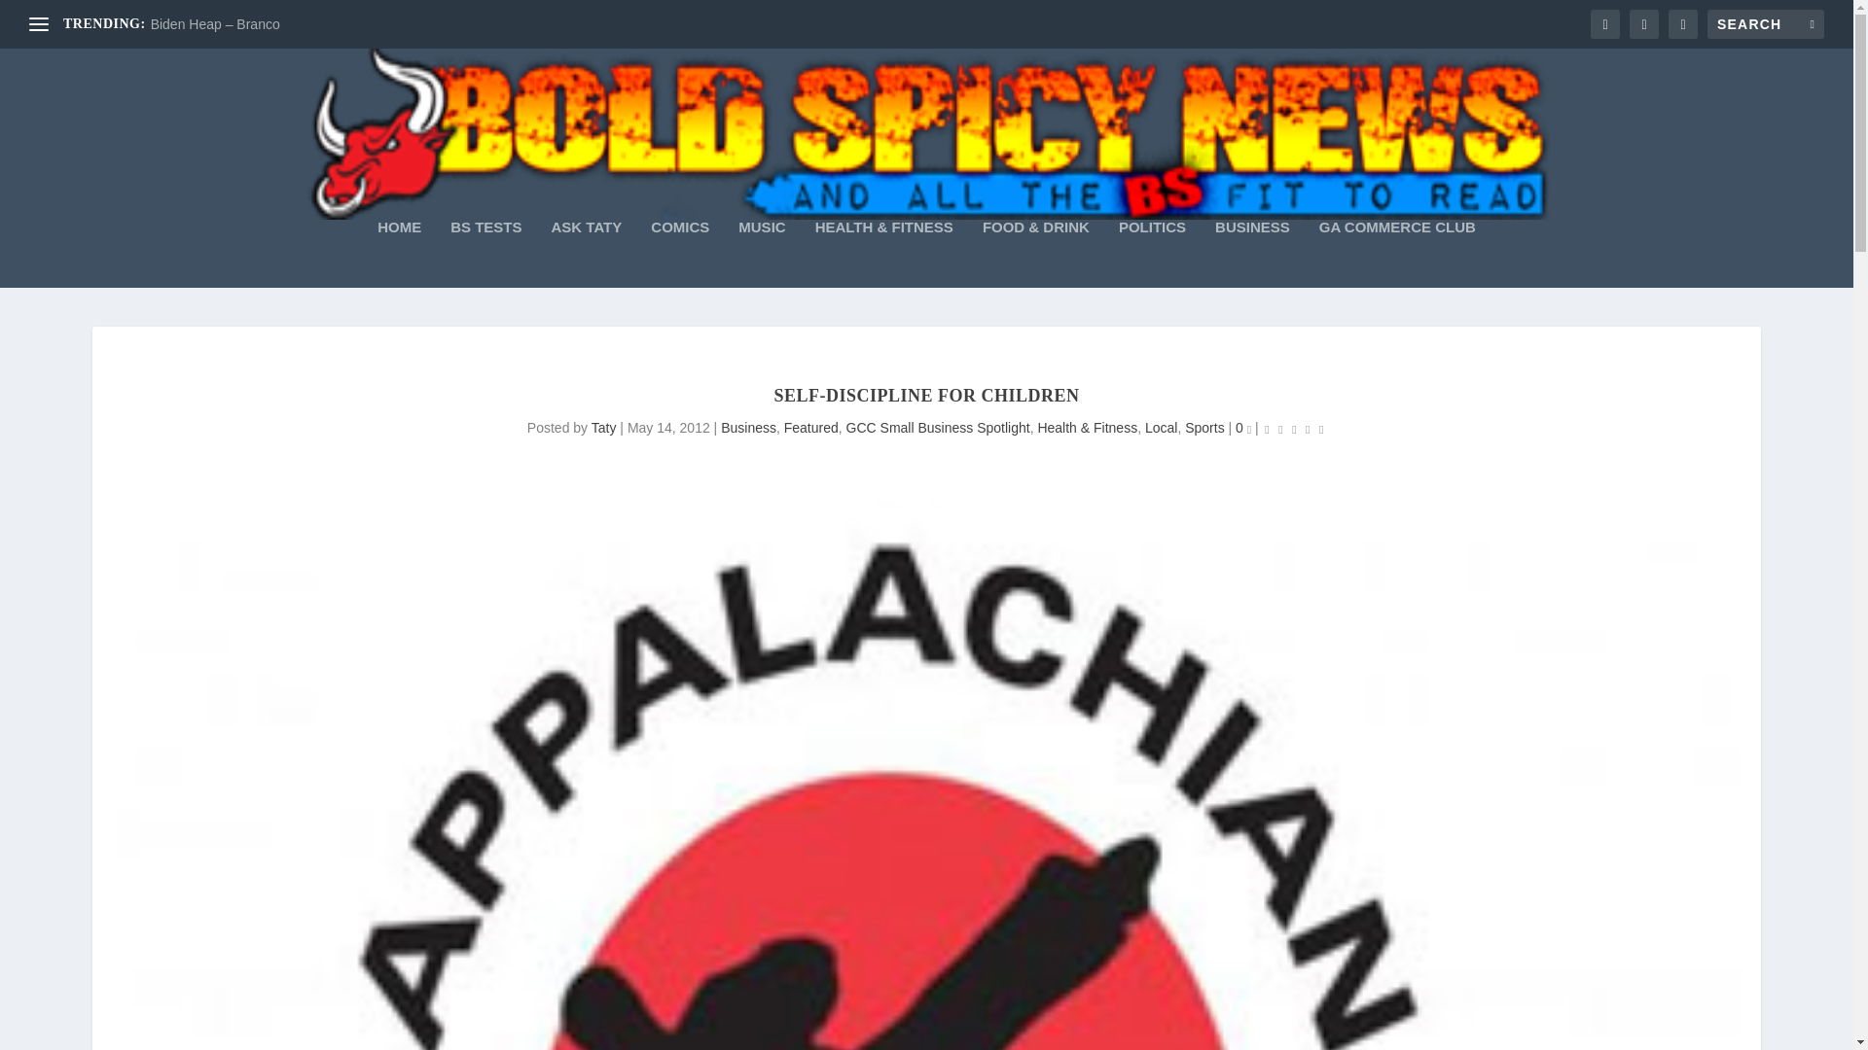 The height and width of the screenshot is (1050, 1868). What do you see at coordinates (603, 428) in the screenshot?
I see `Posts by Taty` at bounding box center [603, 428].